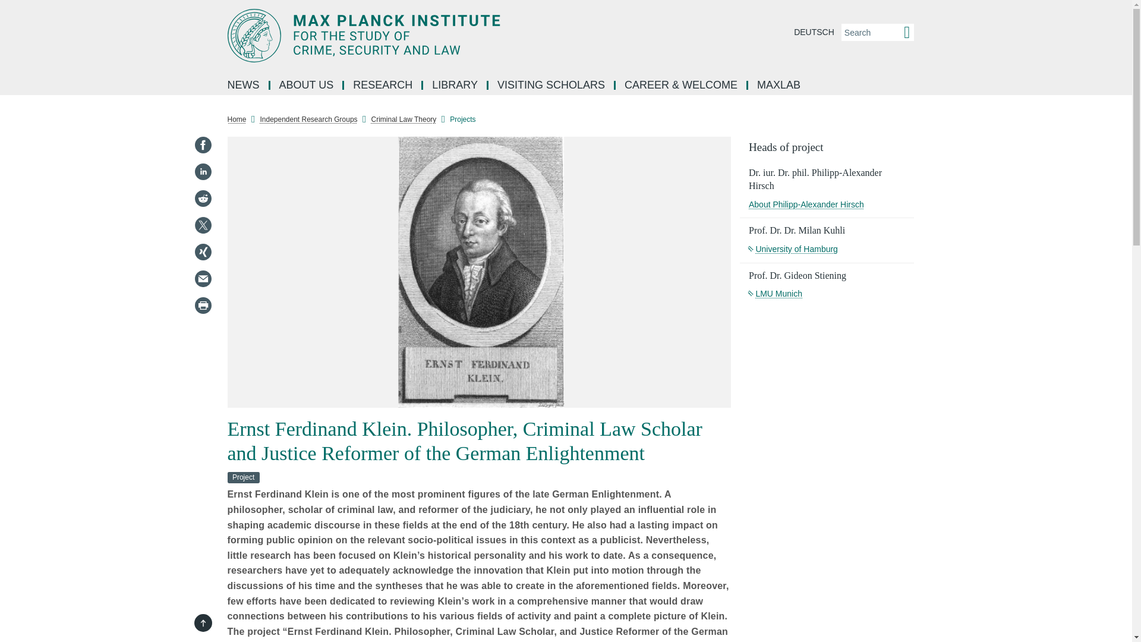 The height and width of the screenshot is (642, 1141). I want to click on RESEARCH, so click(384, 86).